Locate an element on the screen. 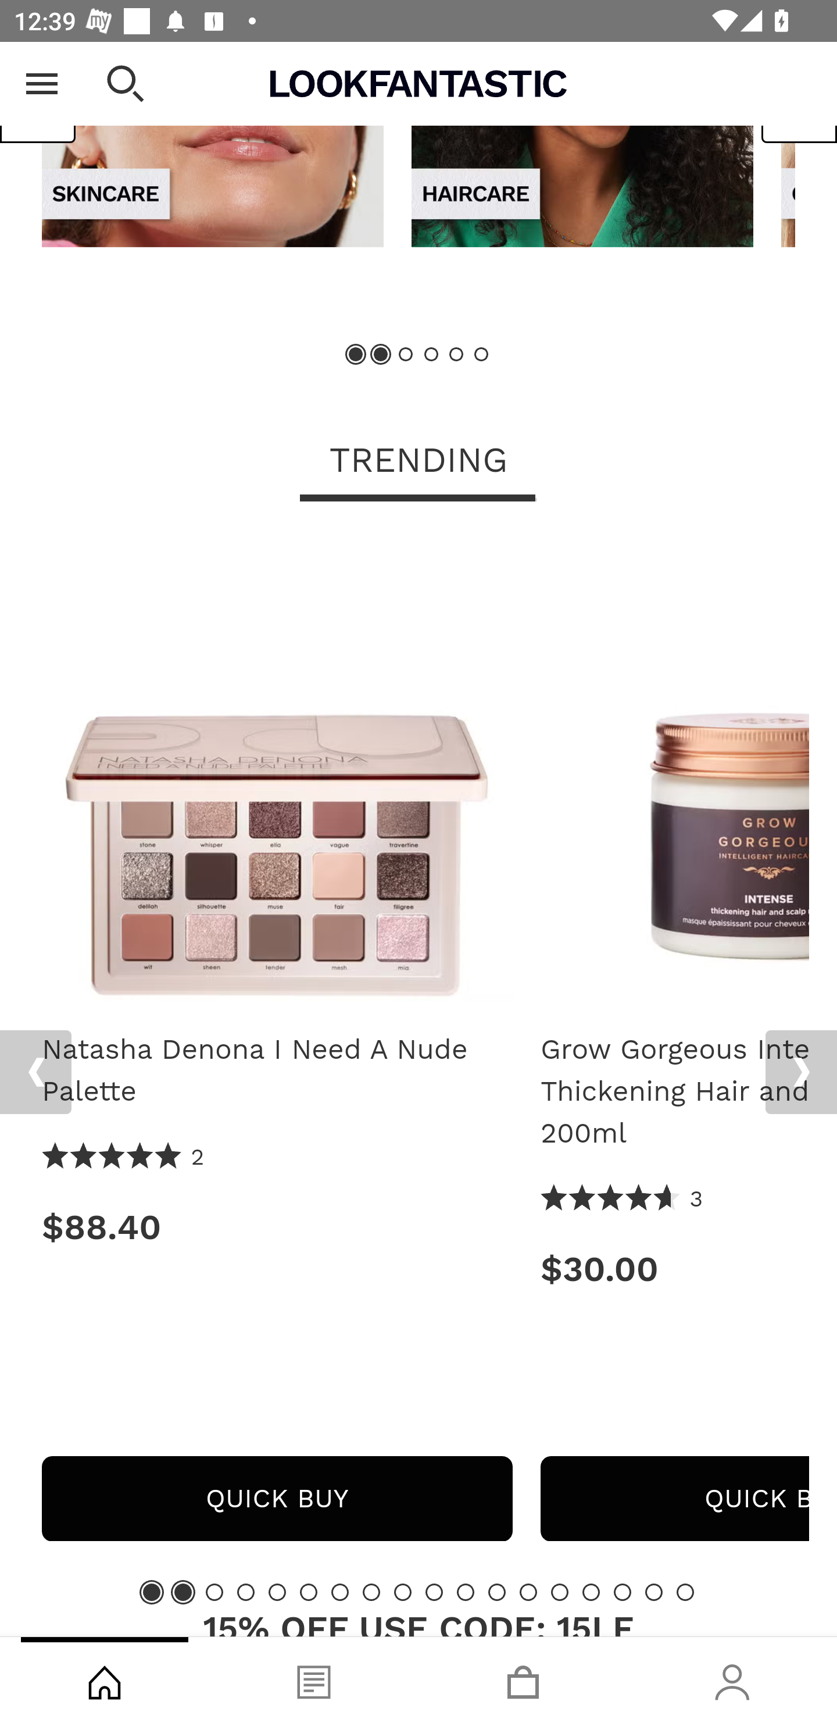 This screenshot has height=1722, width=837. Slide 8 is located at coordinates (371, 1592).